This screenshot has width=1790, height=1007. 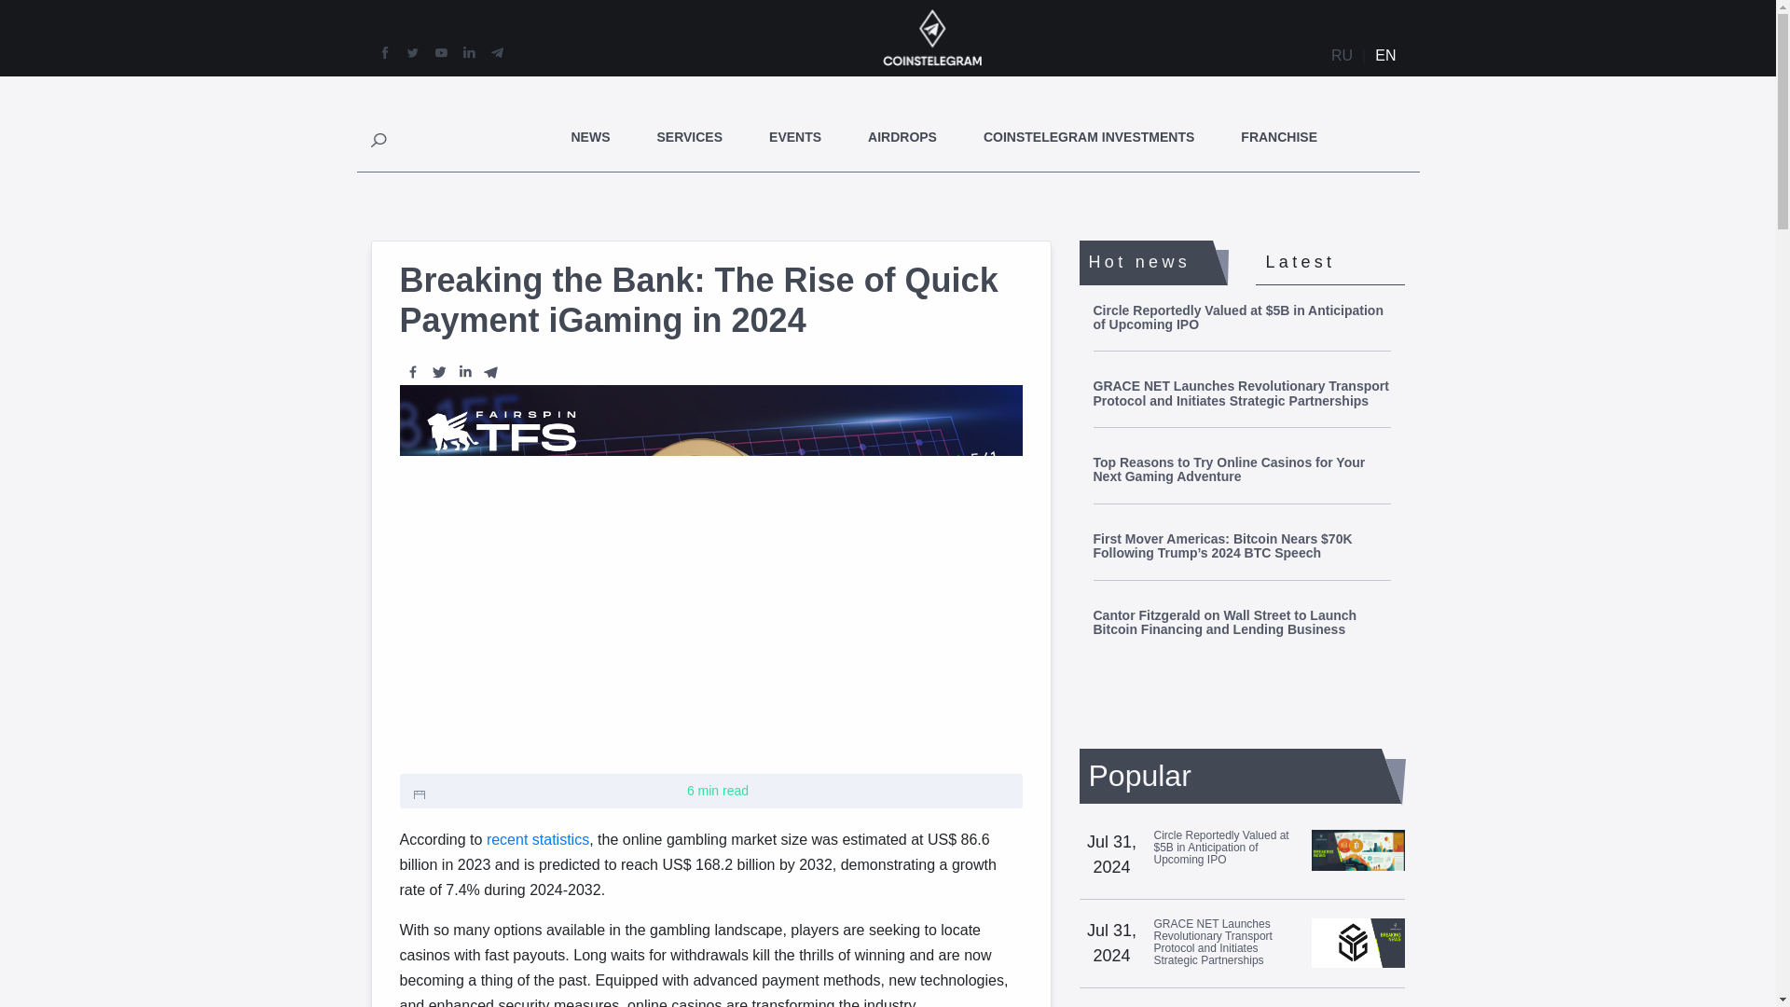 What do you see at coordinates (412, 371) in the screenshot?
I see `Facebook` at bounding box center [412, 371].